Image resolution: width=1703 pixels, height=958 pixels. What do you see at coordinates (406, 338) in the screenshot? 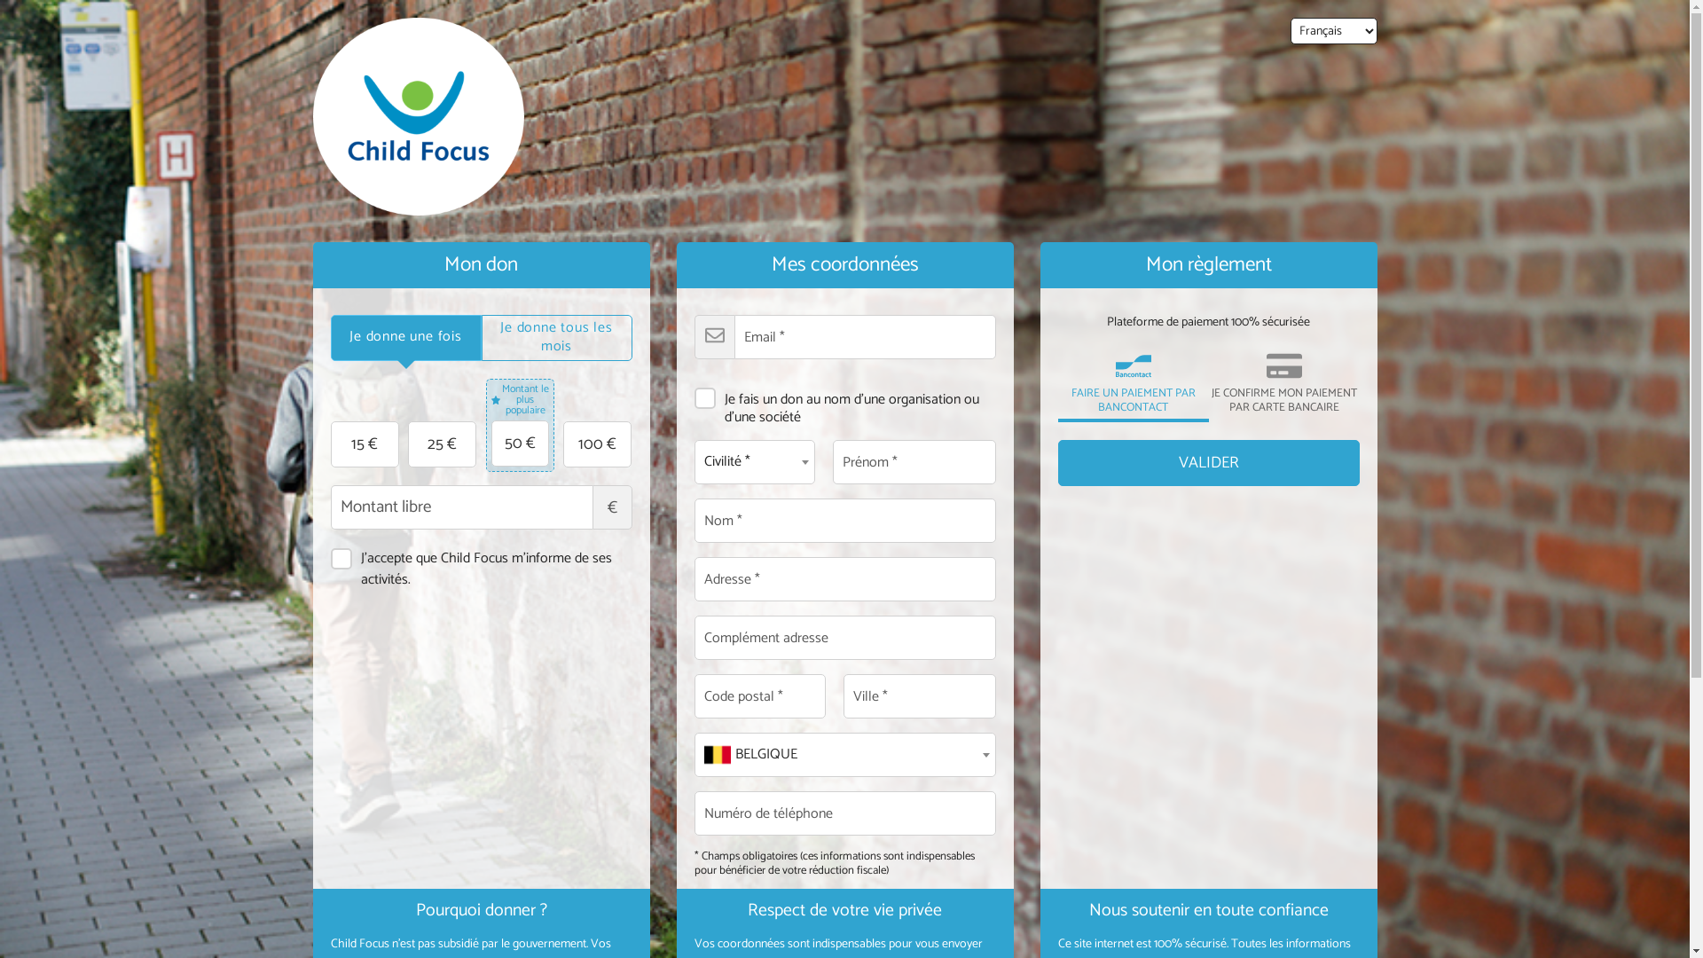
I see `Je donne une fois` at bounding box center [406, 338].